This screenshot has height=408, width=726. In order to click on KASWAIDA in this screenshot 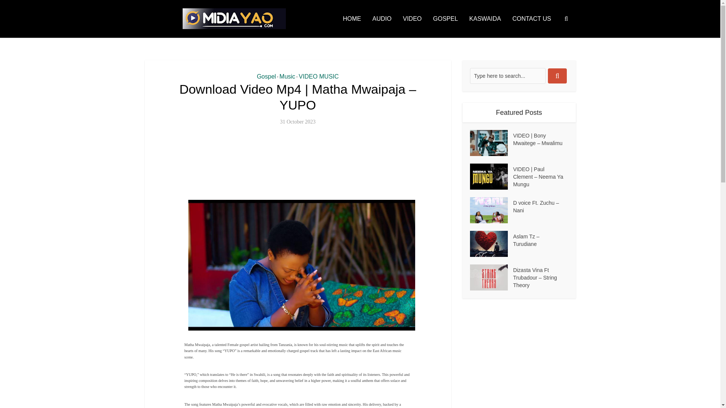, I will do `click(485, 19)`.